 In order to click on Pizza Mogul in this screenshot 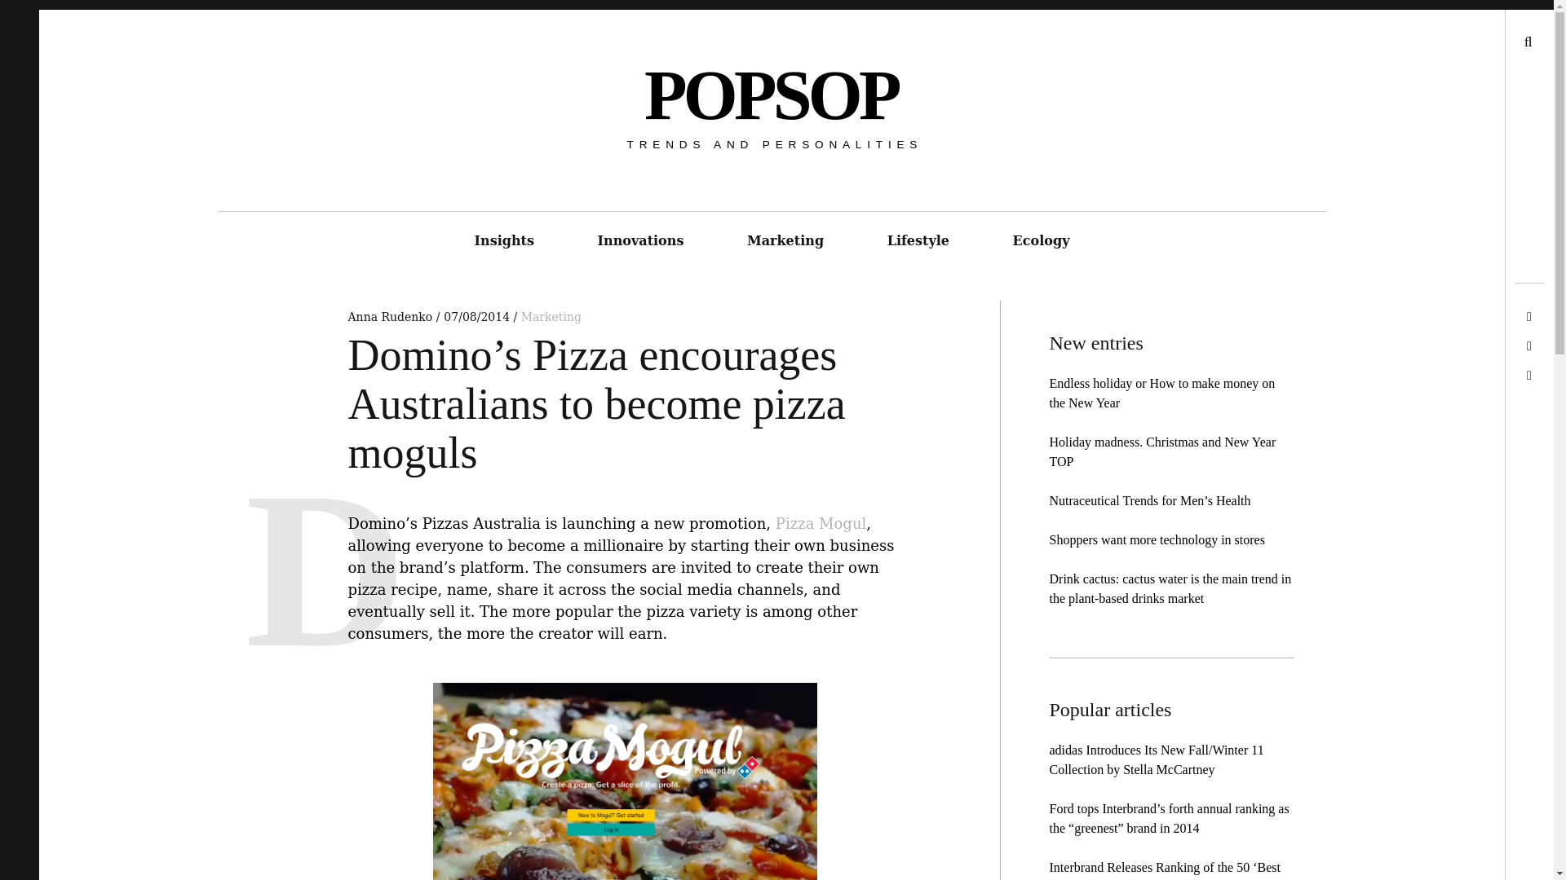, I will do `click(821, 524)`.